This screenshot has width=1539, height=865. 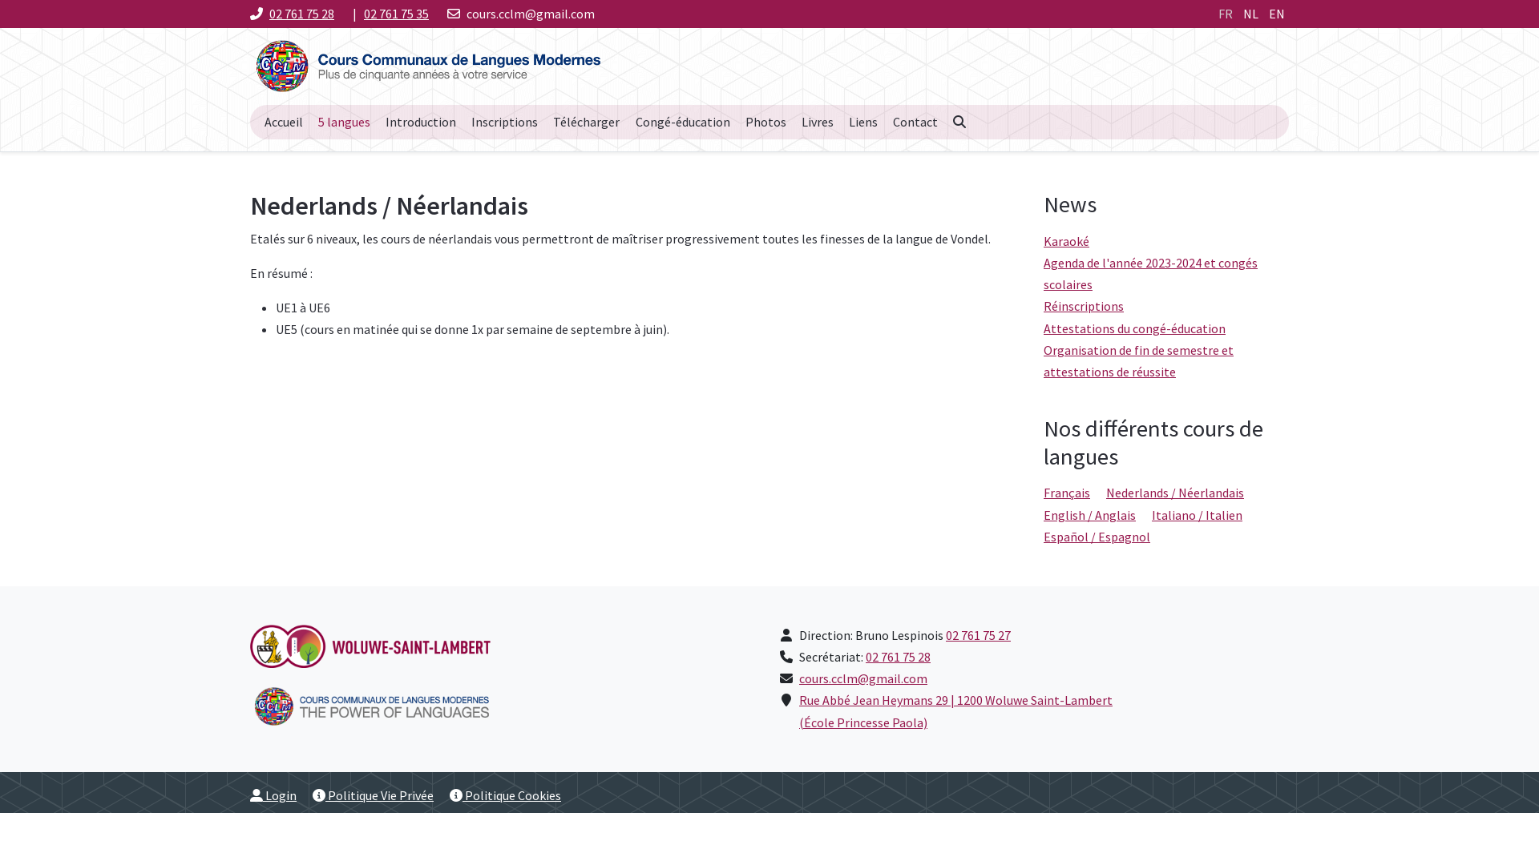 I want to click on 02 761 75 28, so click(x=898, y=657).